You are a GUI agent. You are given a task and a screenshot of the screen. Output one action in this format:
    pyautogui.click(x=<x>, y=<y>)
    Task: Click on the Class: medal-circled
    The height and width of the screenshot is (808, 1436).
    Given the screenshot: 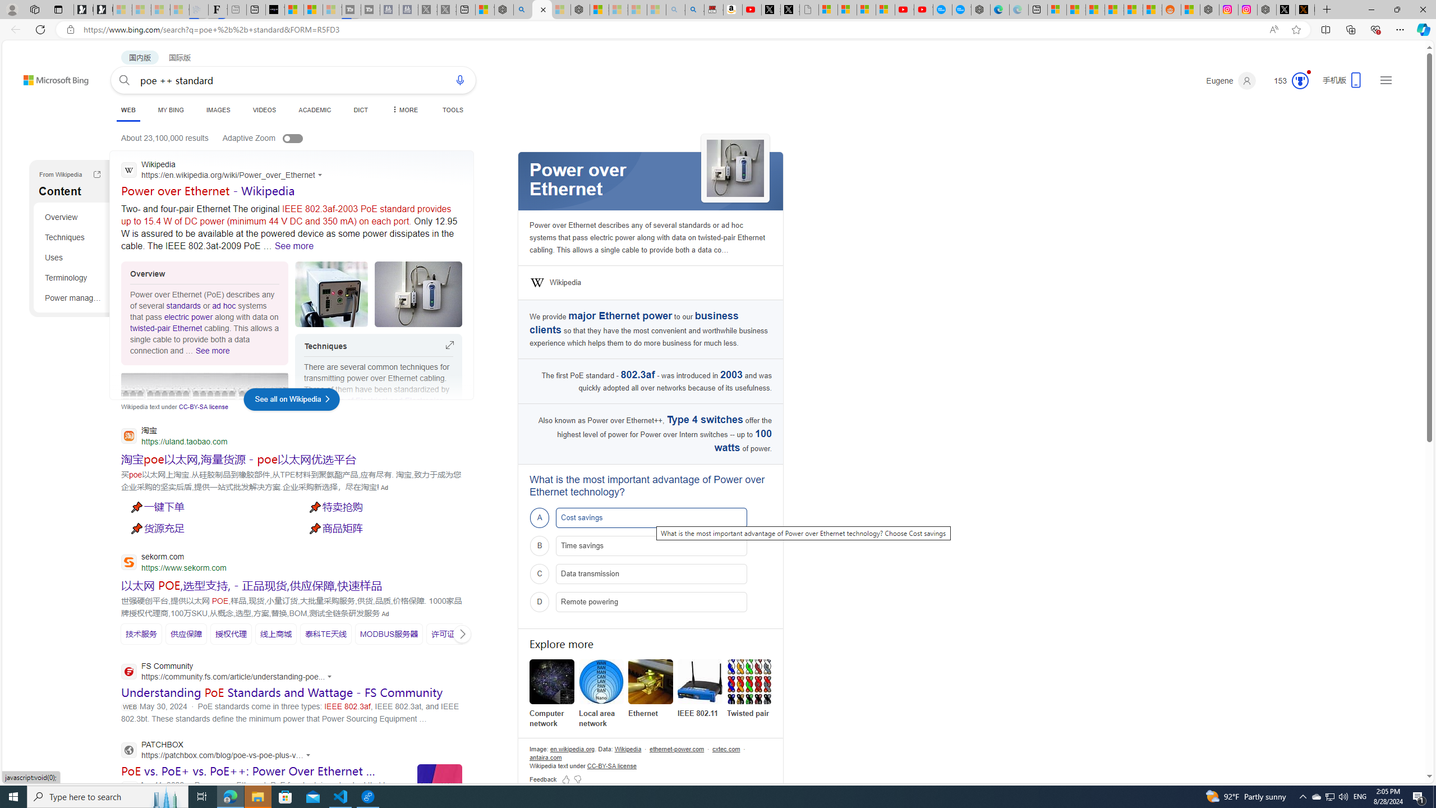 What is the action you would take?
    pyautogui.click(x=1300, y=81)
    